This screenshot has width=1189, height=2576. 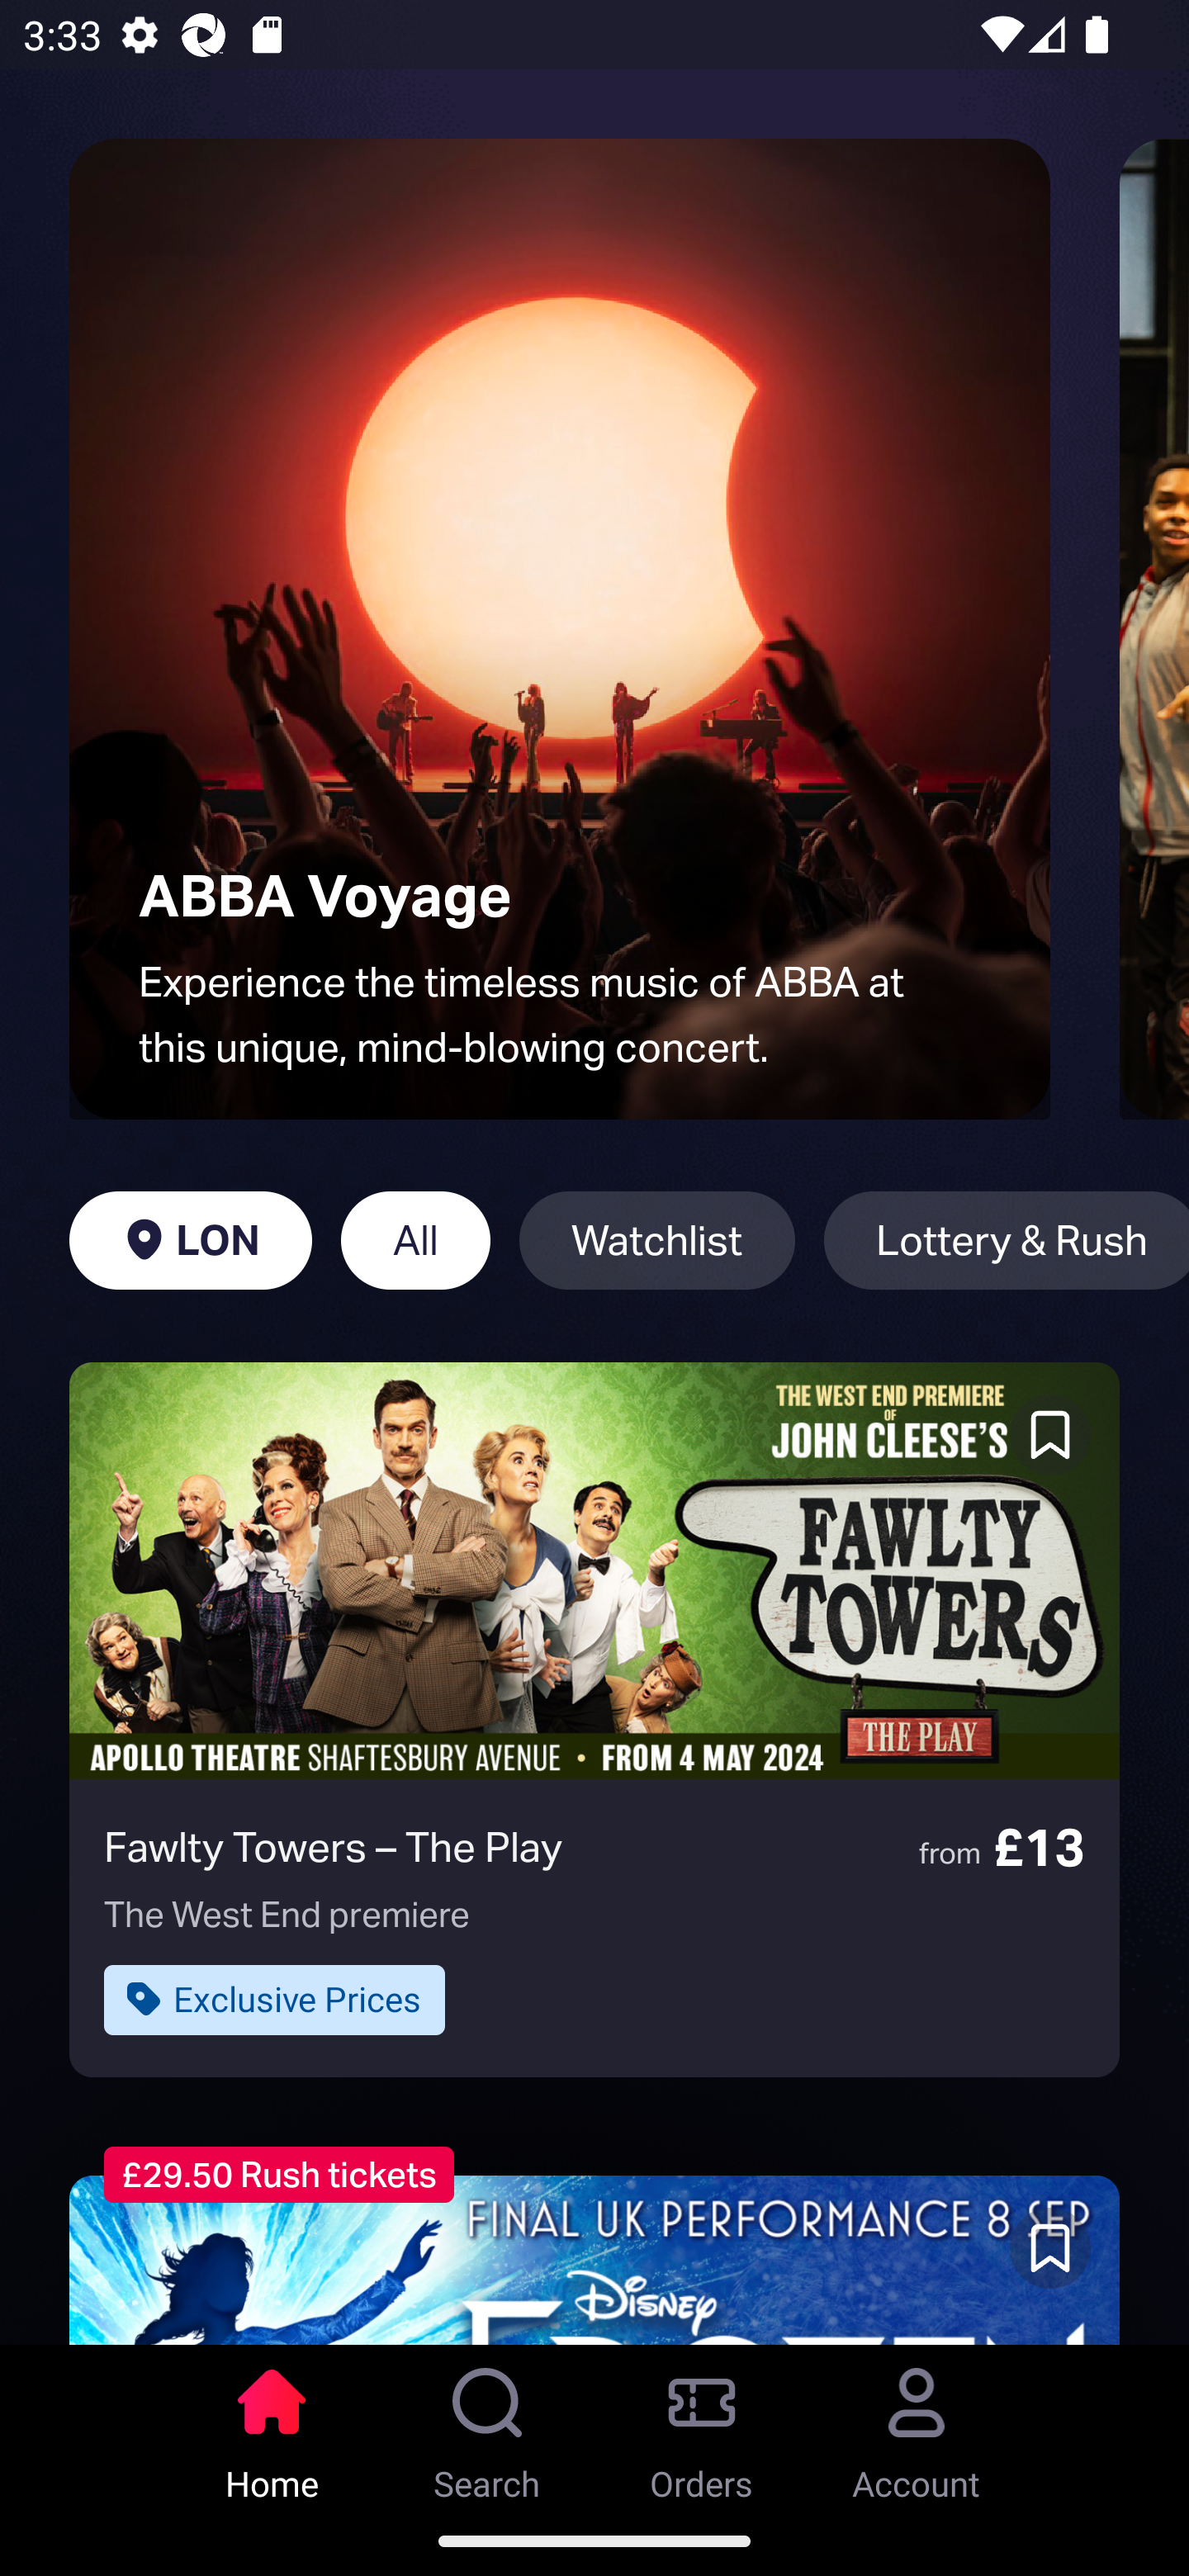 I want to click on All, so click(x=415, y=1240).